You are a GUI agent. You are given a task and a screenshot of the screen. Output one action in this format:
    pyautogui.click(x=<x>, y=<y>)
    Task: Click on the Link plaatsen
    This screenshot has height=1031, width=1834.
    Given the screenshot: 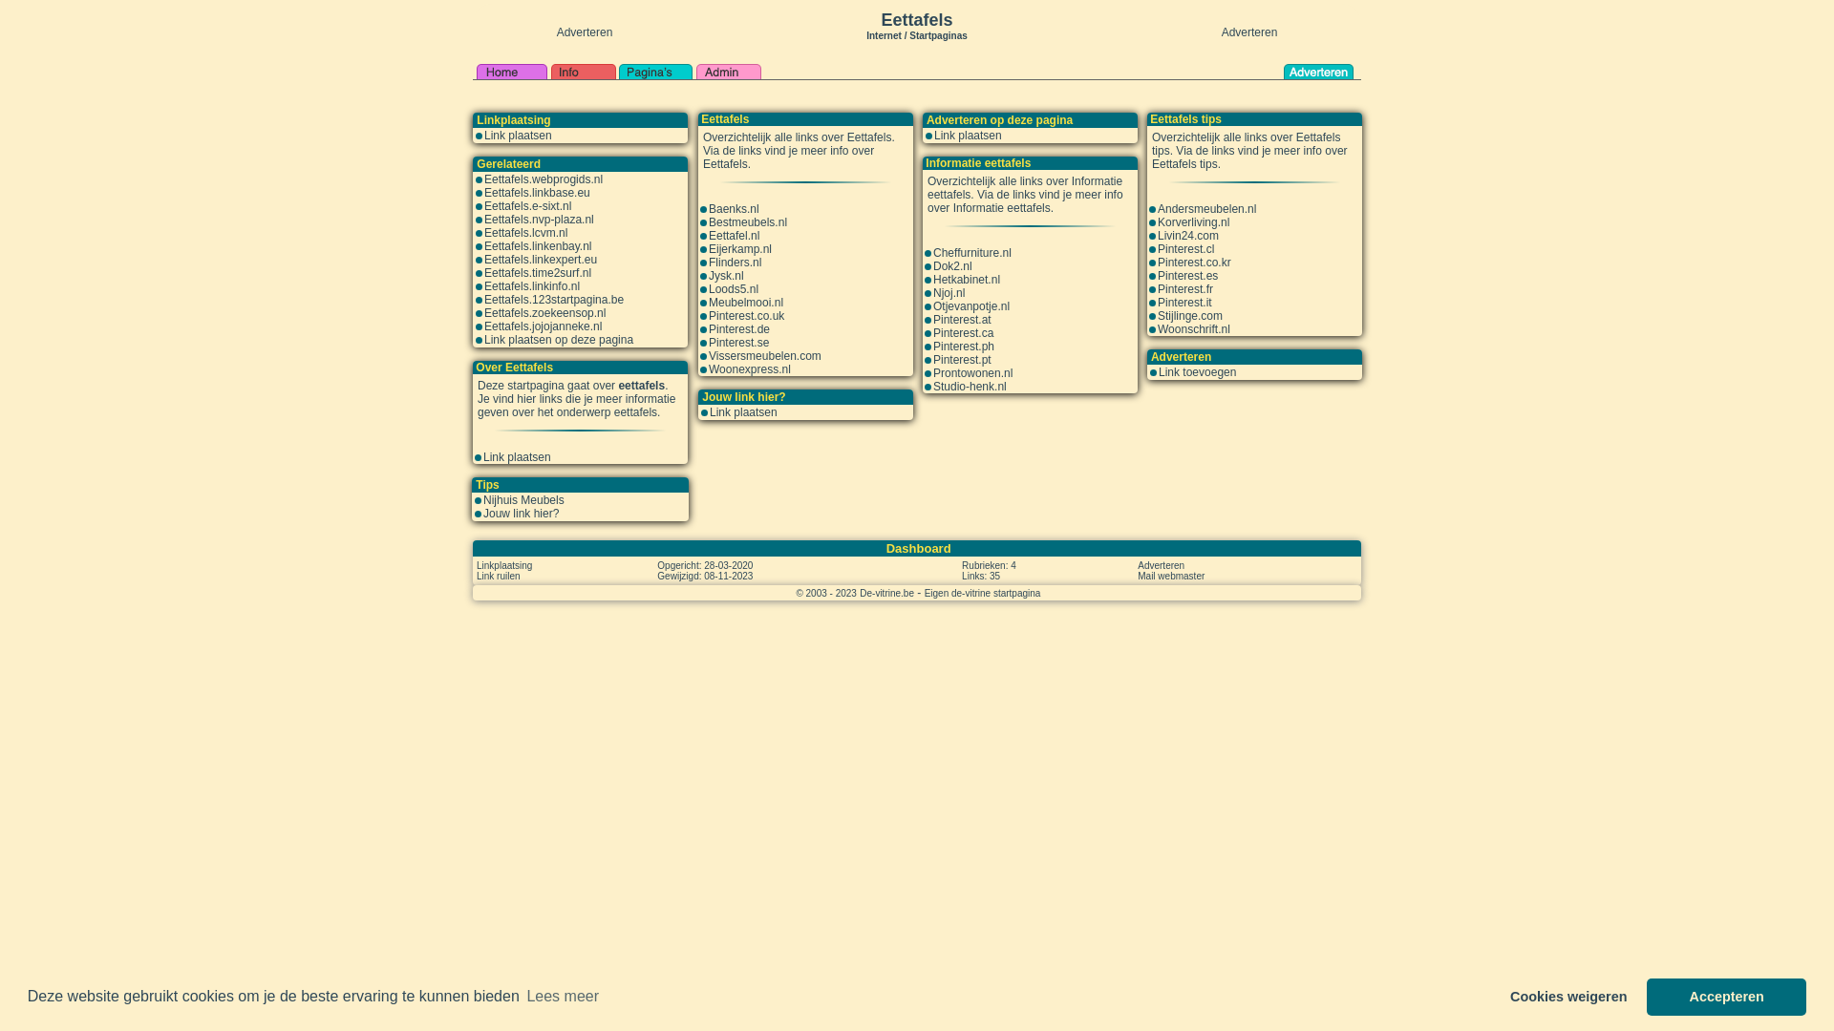 What is the action you would take?
    pyautogui.click(x=743, y=412)
    